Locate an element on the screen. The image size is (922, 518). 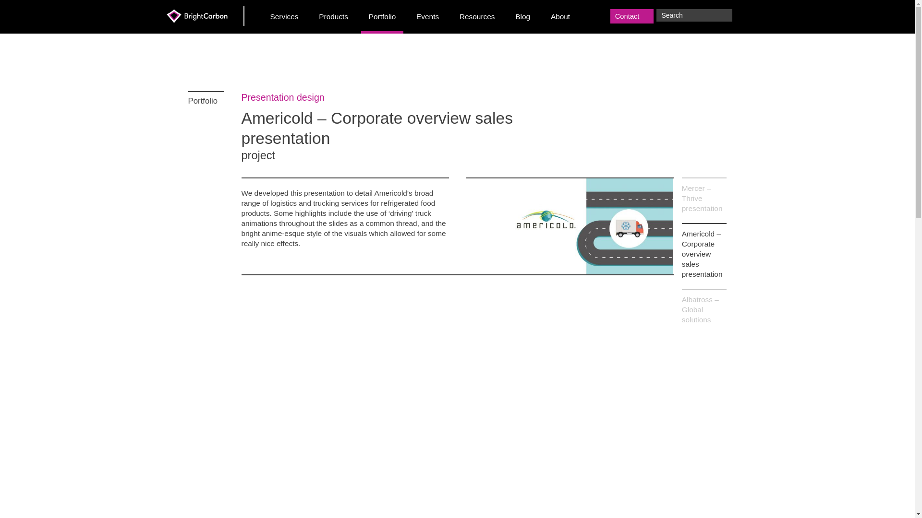
Portfolio is located at coordinates (206, 98).